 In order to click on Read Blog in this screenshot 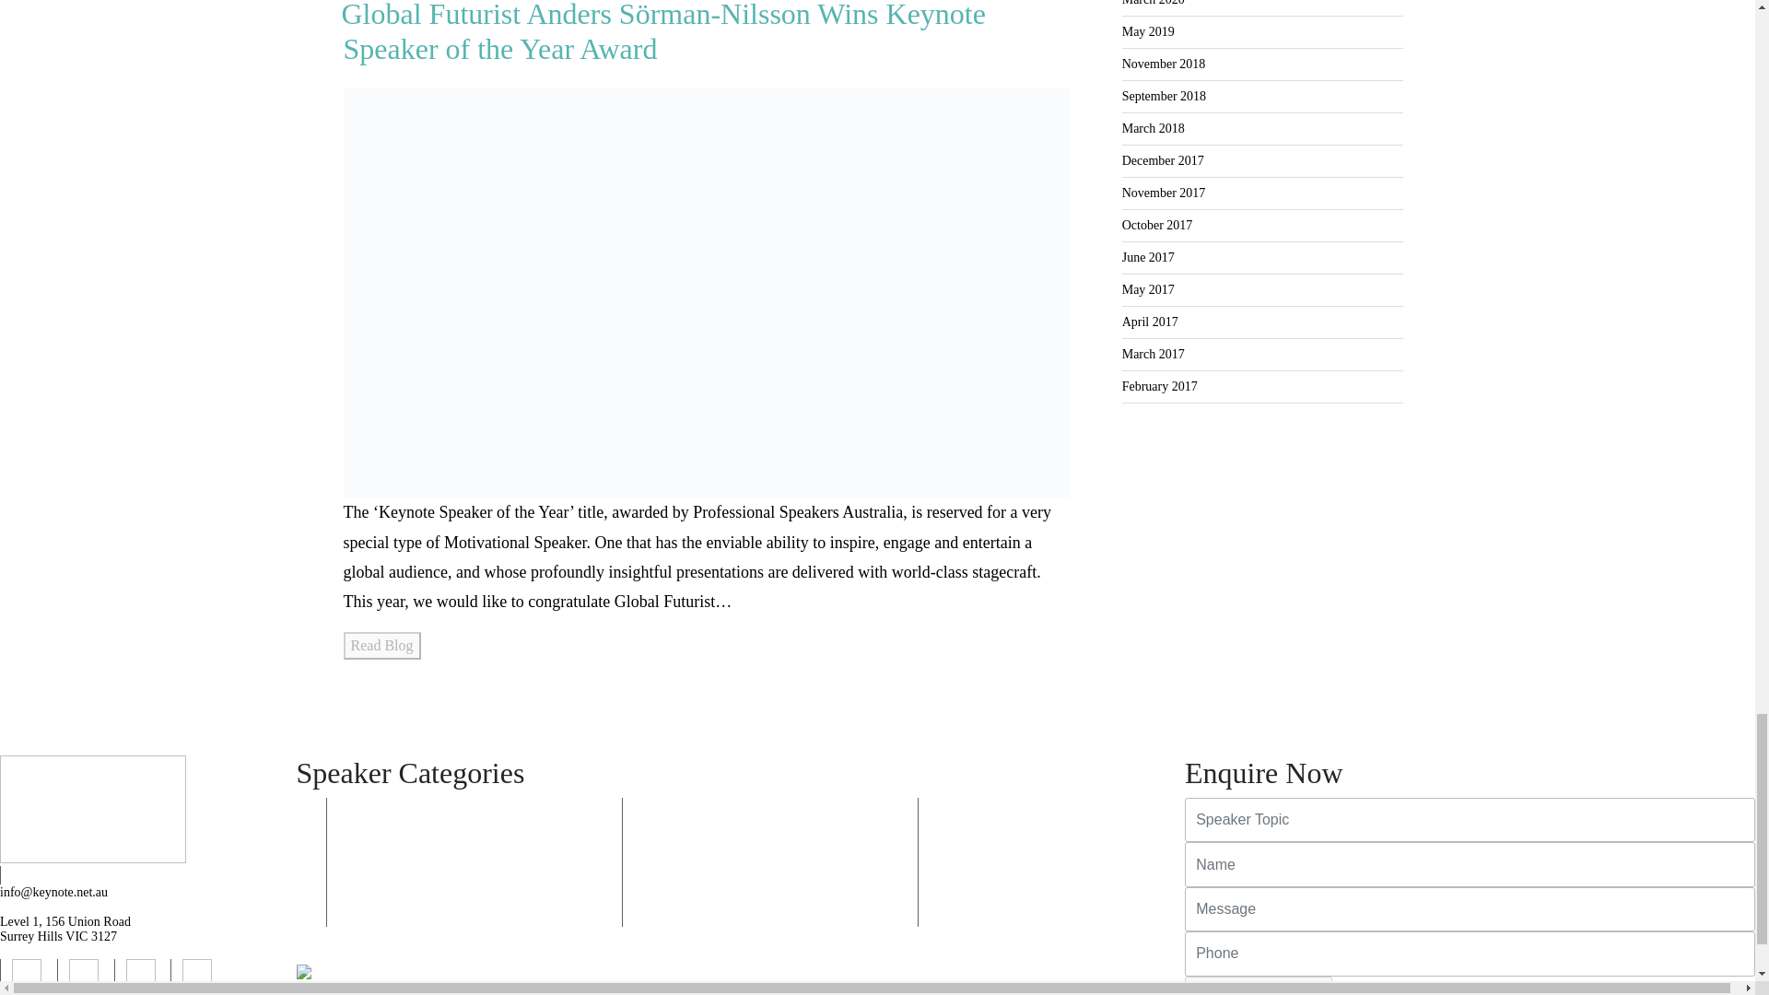, I will do `click(381, 645)`.